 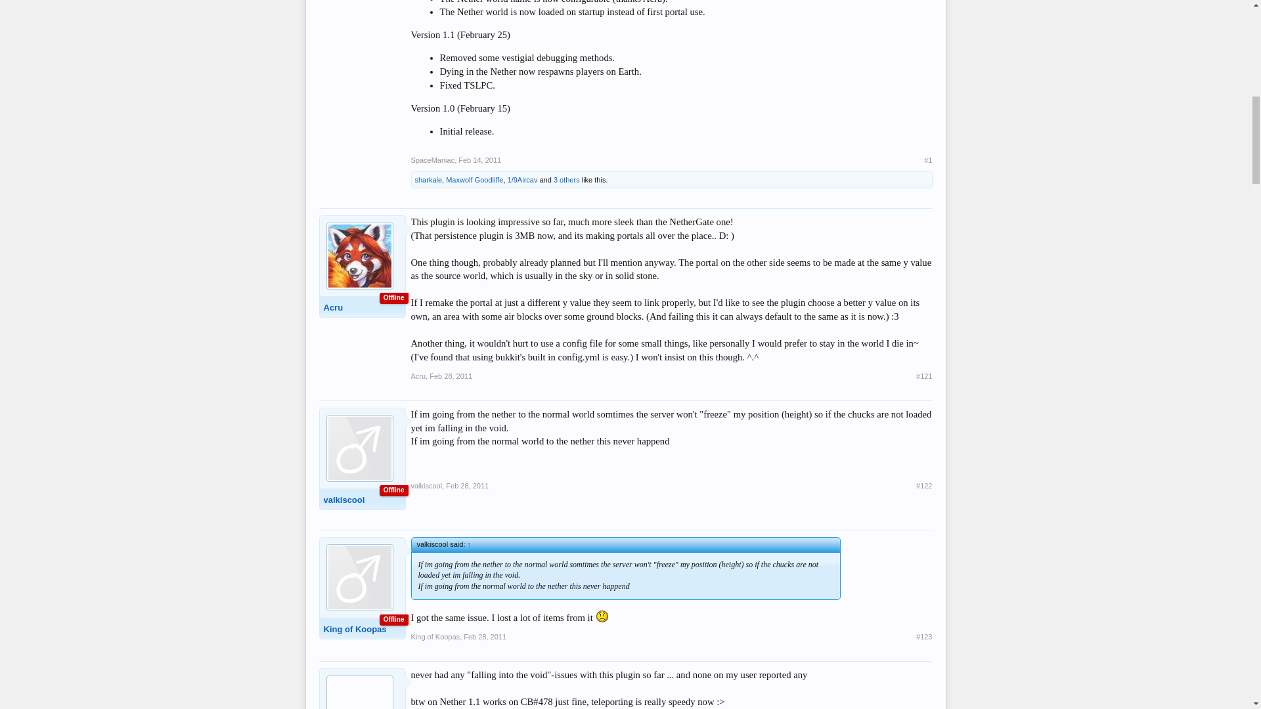 I want to click on Acru, so click(x=418, y=376).